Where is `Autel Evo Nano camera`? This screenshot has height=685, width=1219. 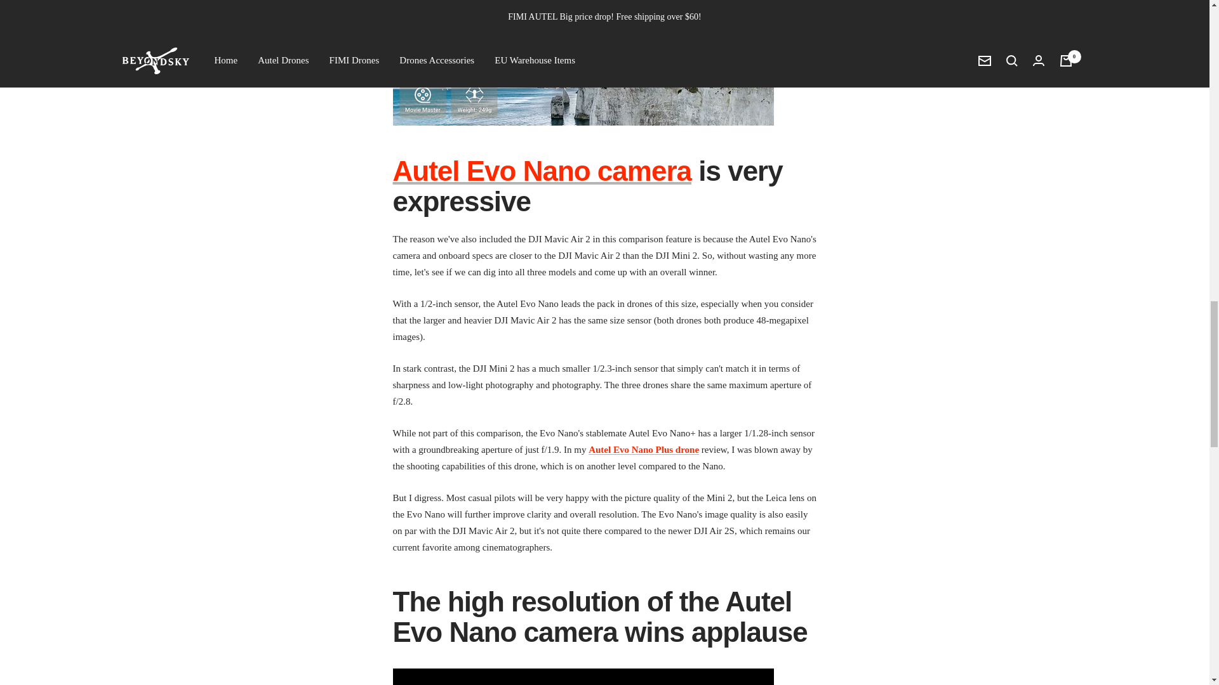 Autel Evo Nano camera is located at coordinates (542, 171).